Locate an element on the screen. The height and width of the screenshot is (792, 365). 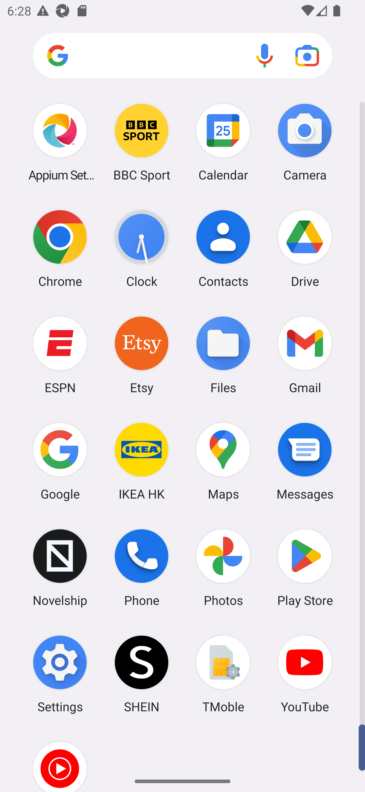
Maps is located at coordinates (223, 461).